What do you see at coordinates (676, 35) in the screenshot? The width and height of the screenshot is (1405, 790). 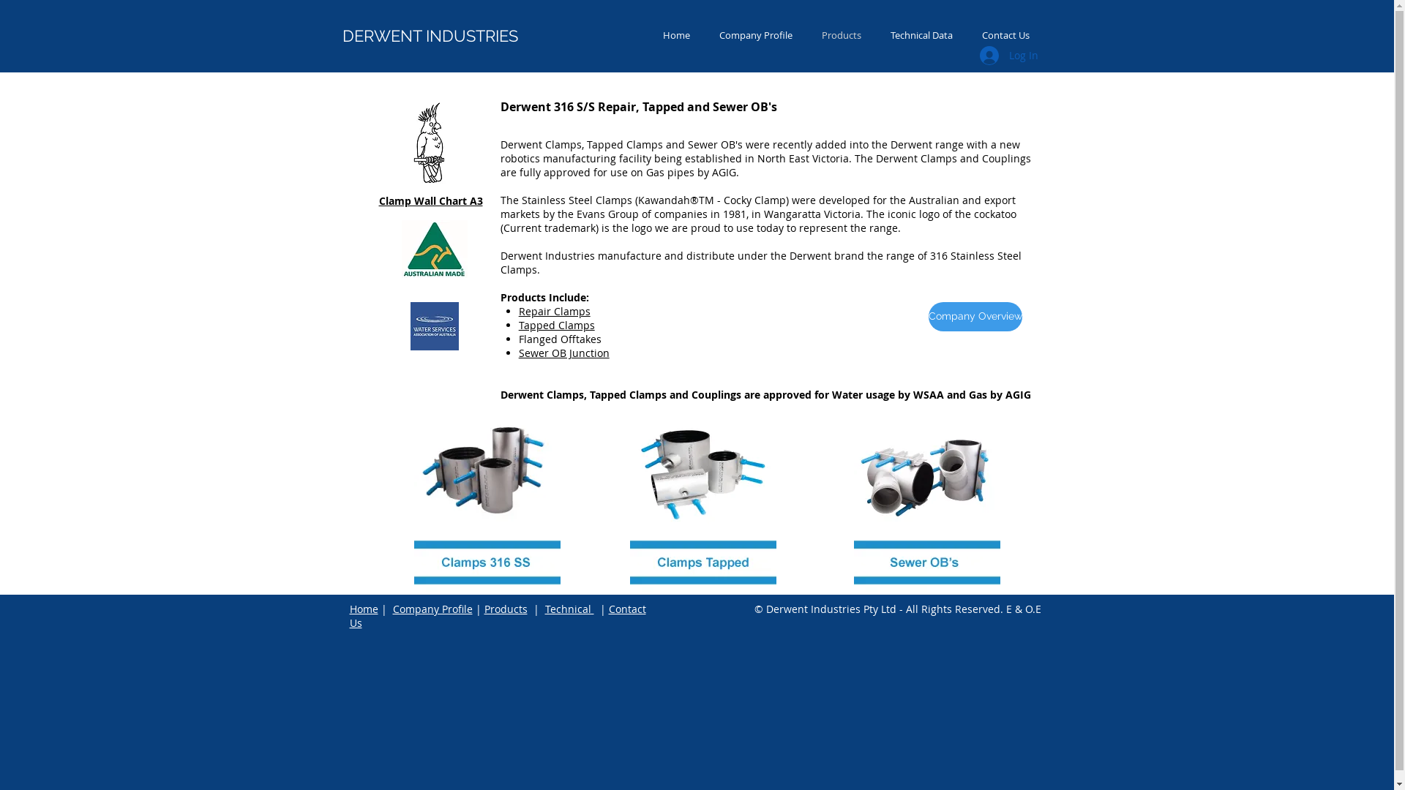 I see `Home` at bounding box center [676, 35].